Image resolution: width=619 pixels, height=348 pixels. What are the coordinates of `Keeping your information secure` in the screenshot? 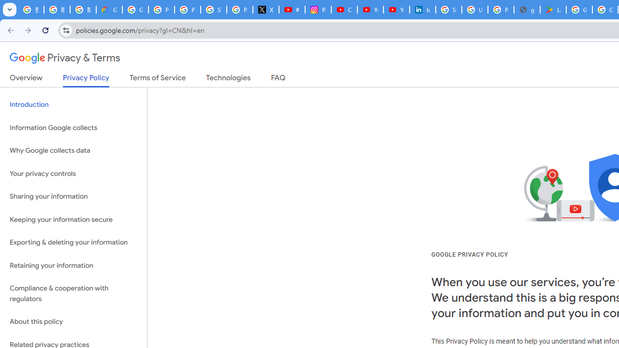 It's located at (74, 219).